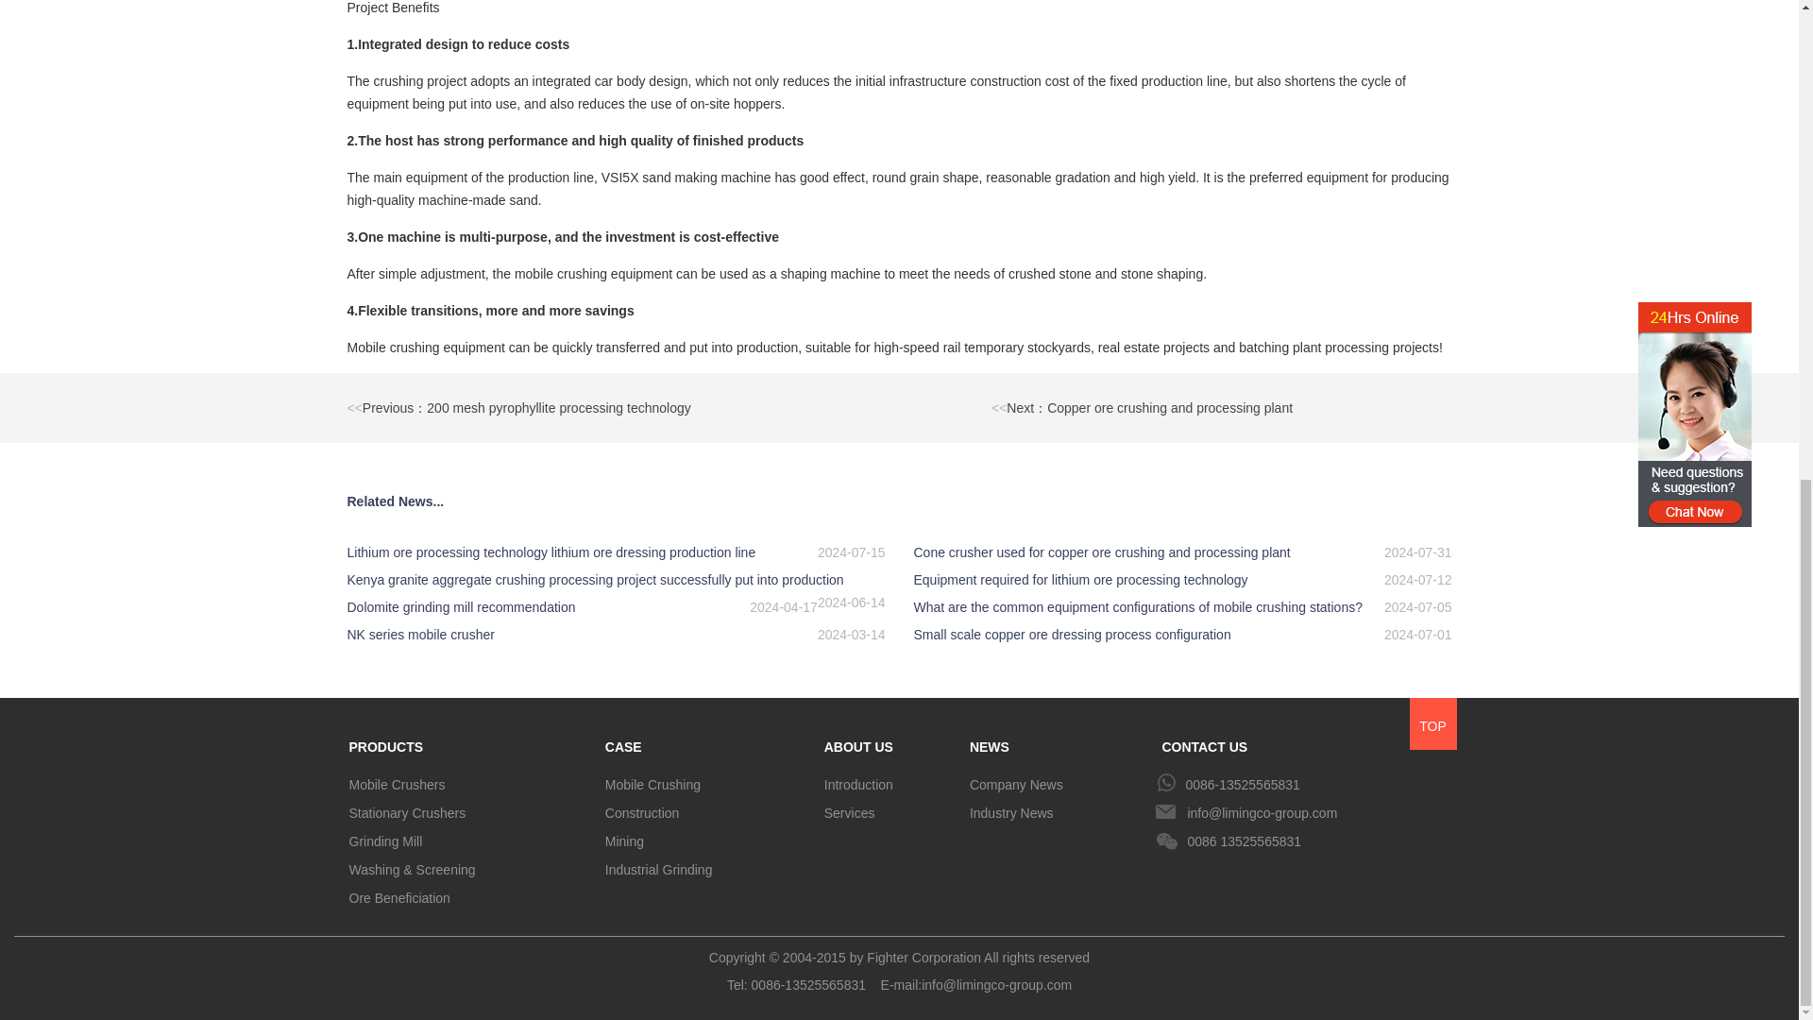 This screenshot has height=1020, width=1813. Describe the element at coordinates (1305, 742) in the screenshot. I see `CONTACT US` at that location.